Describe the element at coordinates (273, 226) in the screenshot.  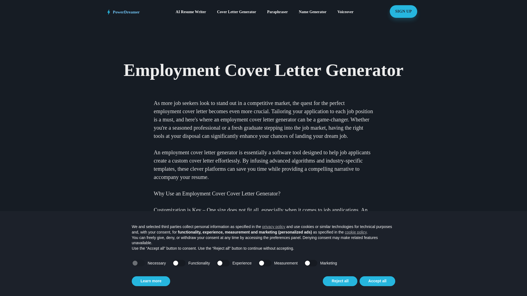
I see `privacy policy` at that location.